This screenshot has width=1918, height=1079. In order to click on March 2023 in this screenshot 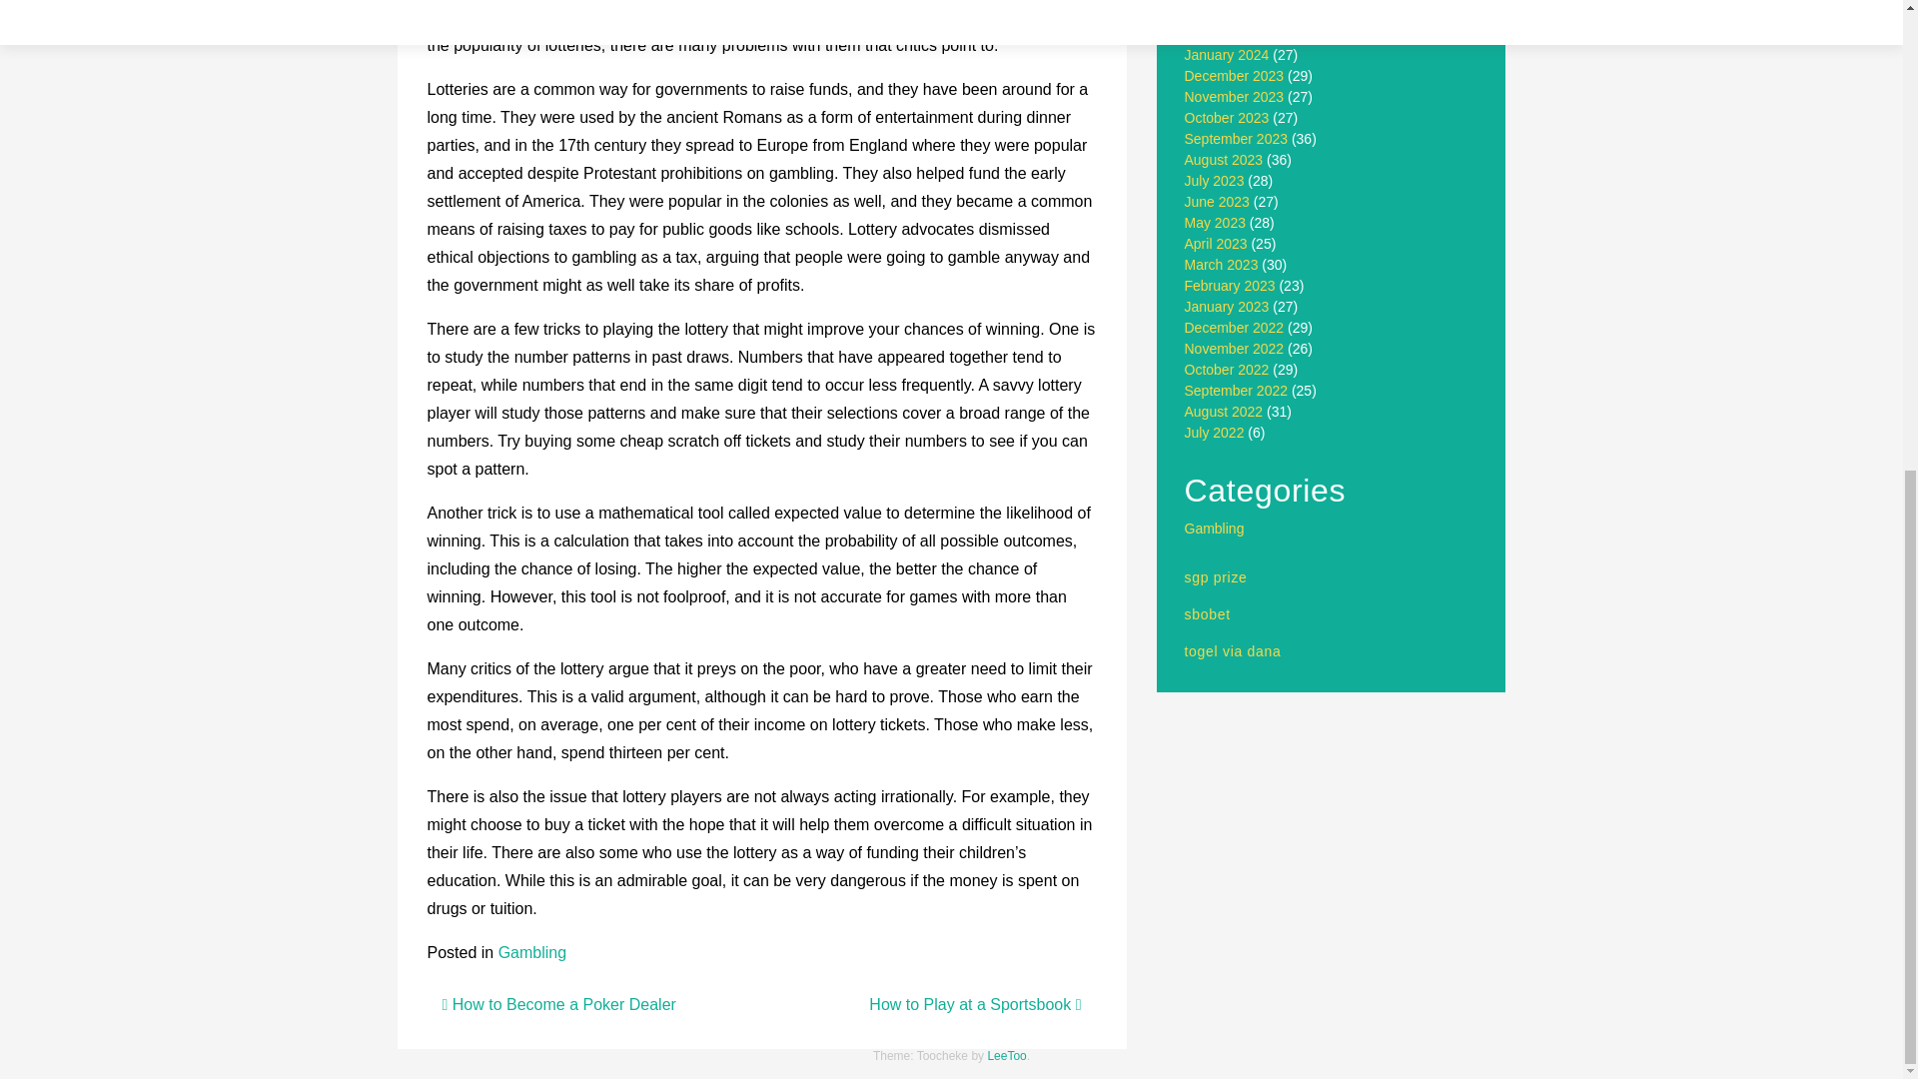, I will do `click(1221, 265)`.